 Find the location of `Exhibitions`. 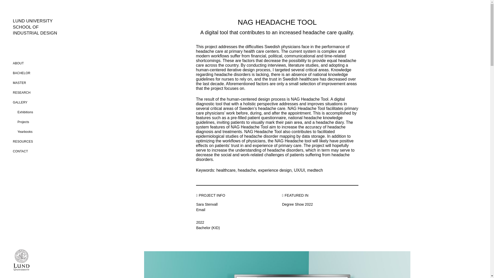

Exhibitions is located at coordinates (25, 112).